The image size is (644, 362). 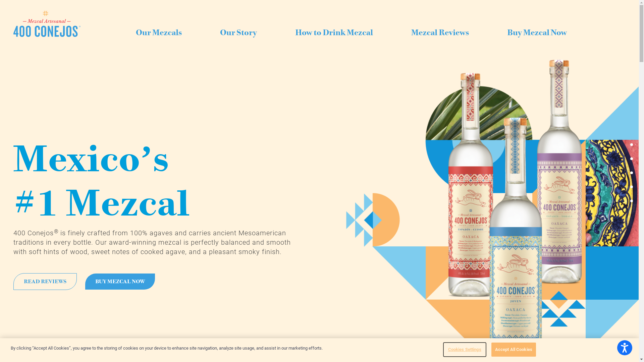 I want to click on Cookies Settings, so click(x=465, y=350).